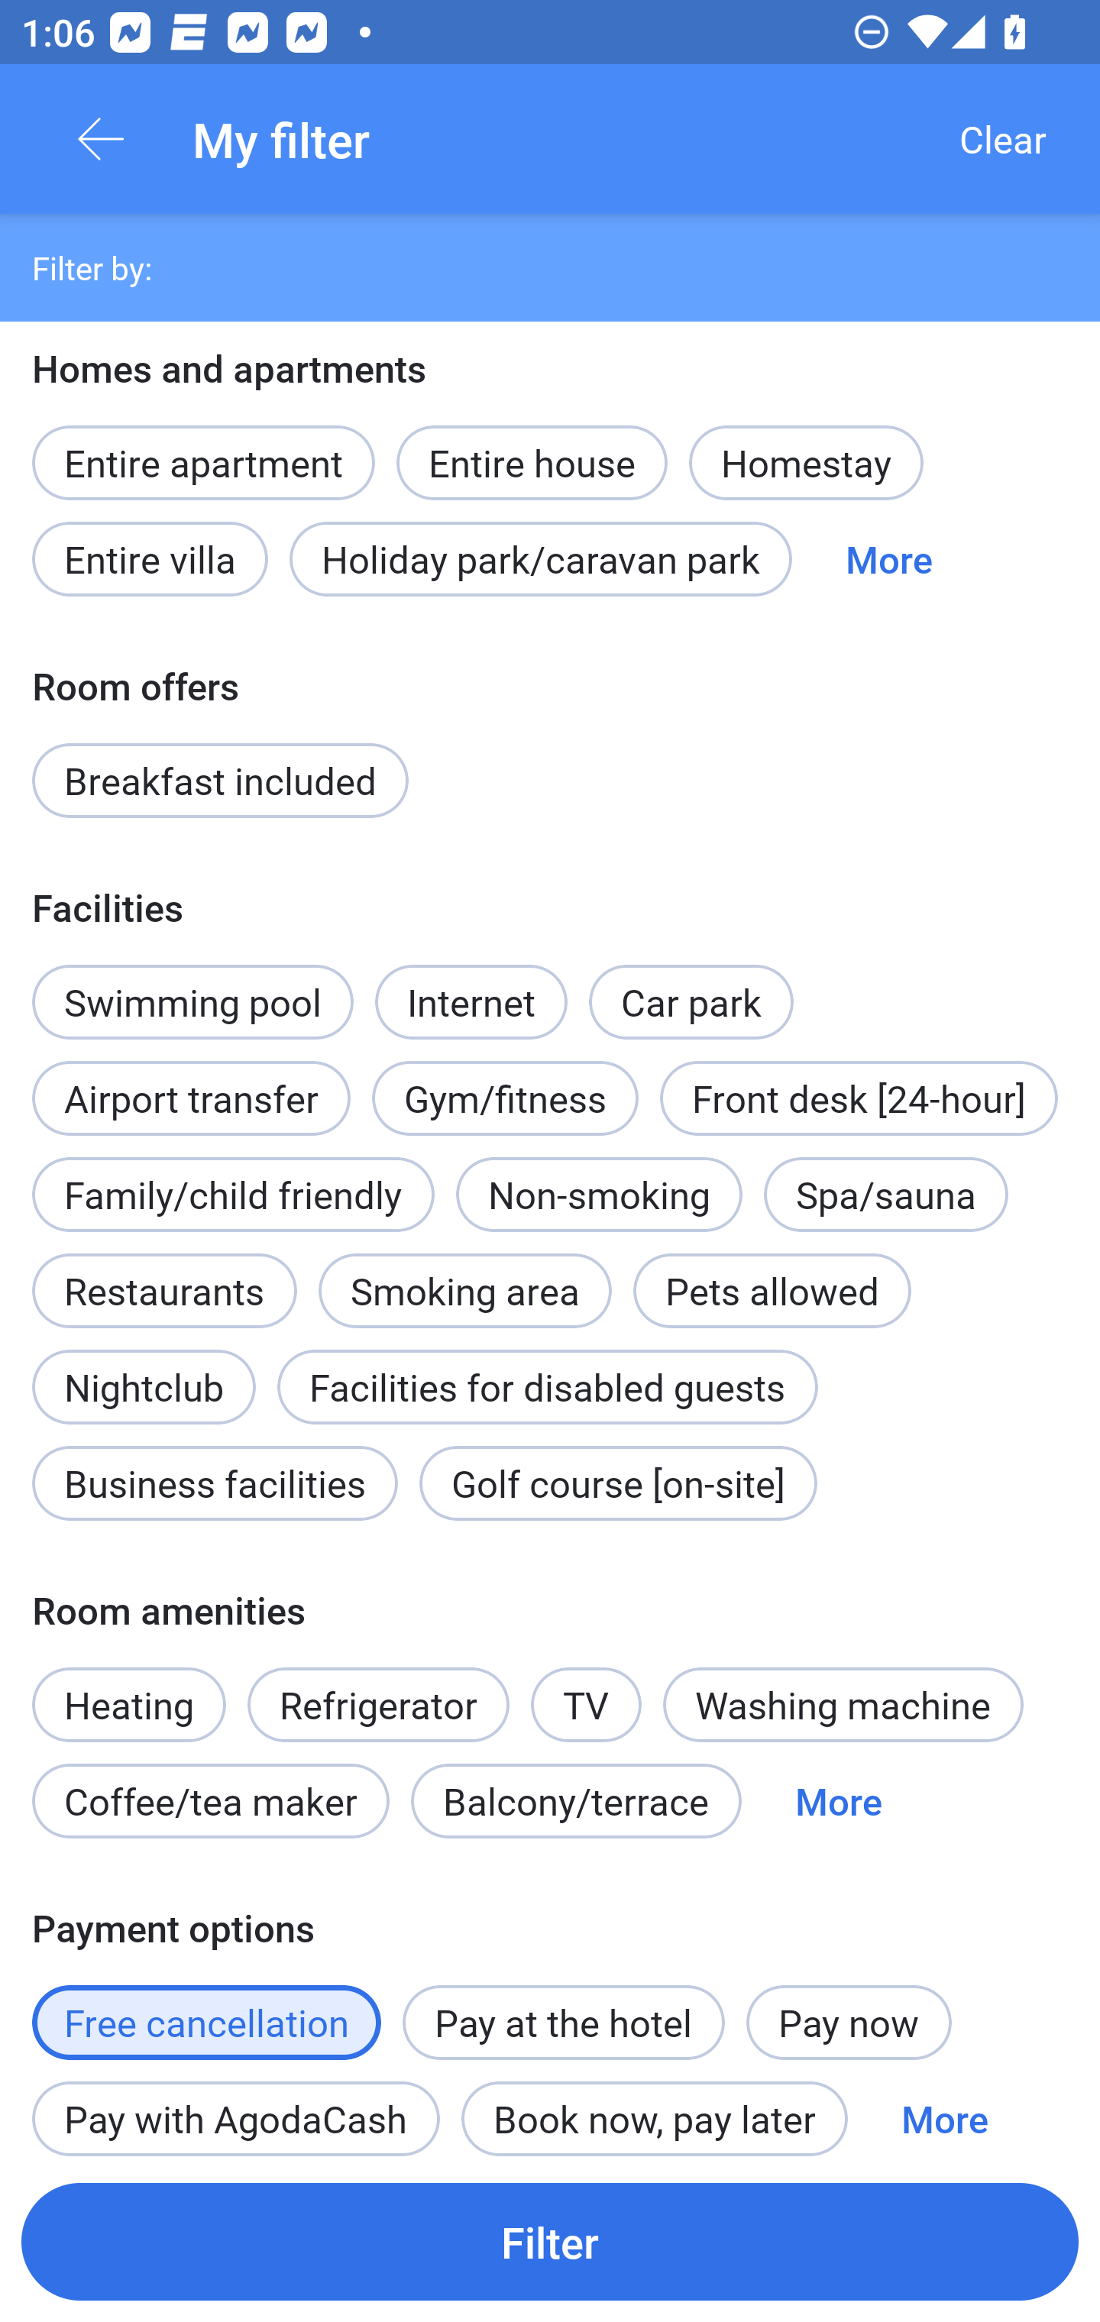 The image size is (1100, 2322). What do you see at coordinates (550, 2241) in the screenshot?
I see `Filter` at bounding box center [550, 2241].